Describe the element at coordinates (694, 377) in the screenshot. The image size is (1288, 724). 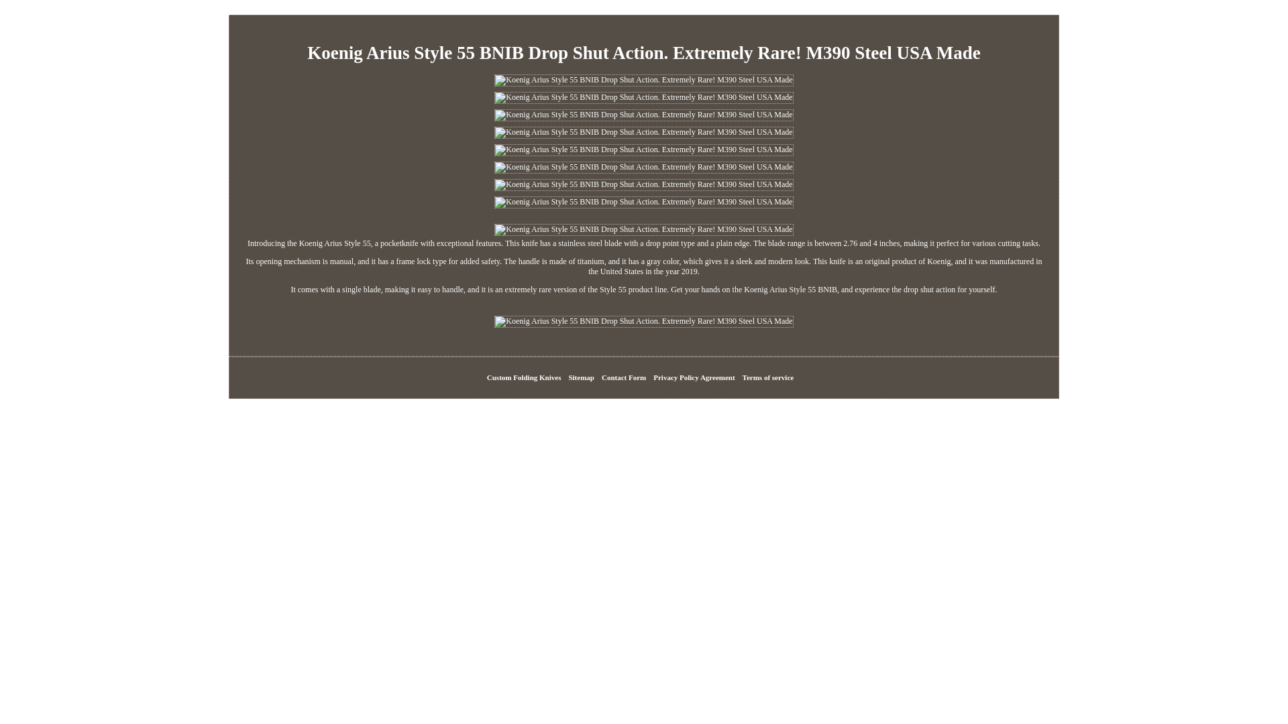
I see `Privacy Policy Agreement` at that location.